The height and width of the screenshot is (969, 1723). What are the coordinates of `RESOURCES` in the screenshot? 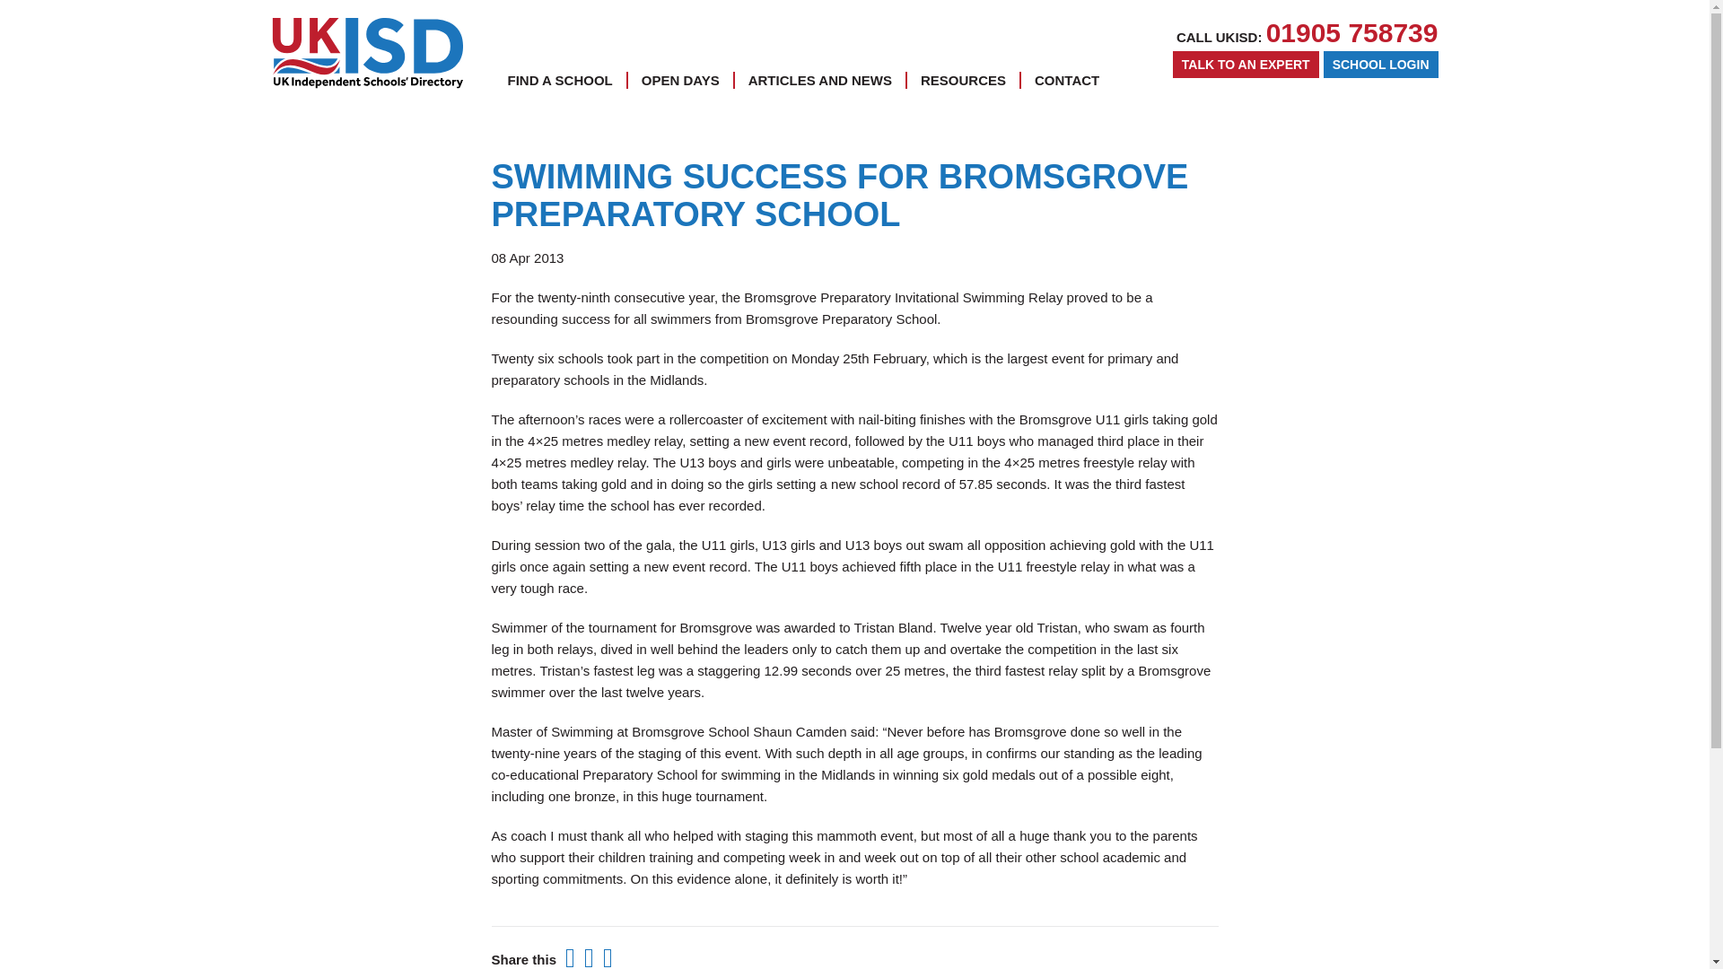 It's located at (963, 80).